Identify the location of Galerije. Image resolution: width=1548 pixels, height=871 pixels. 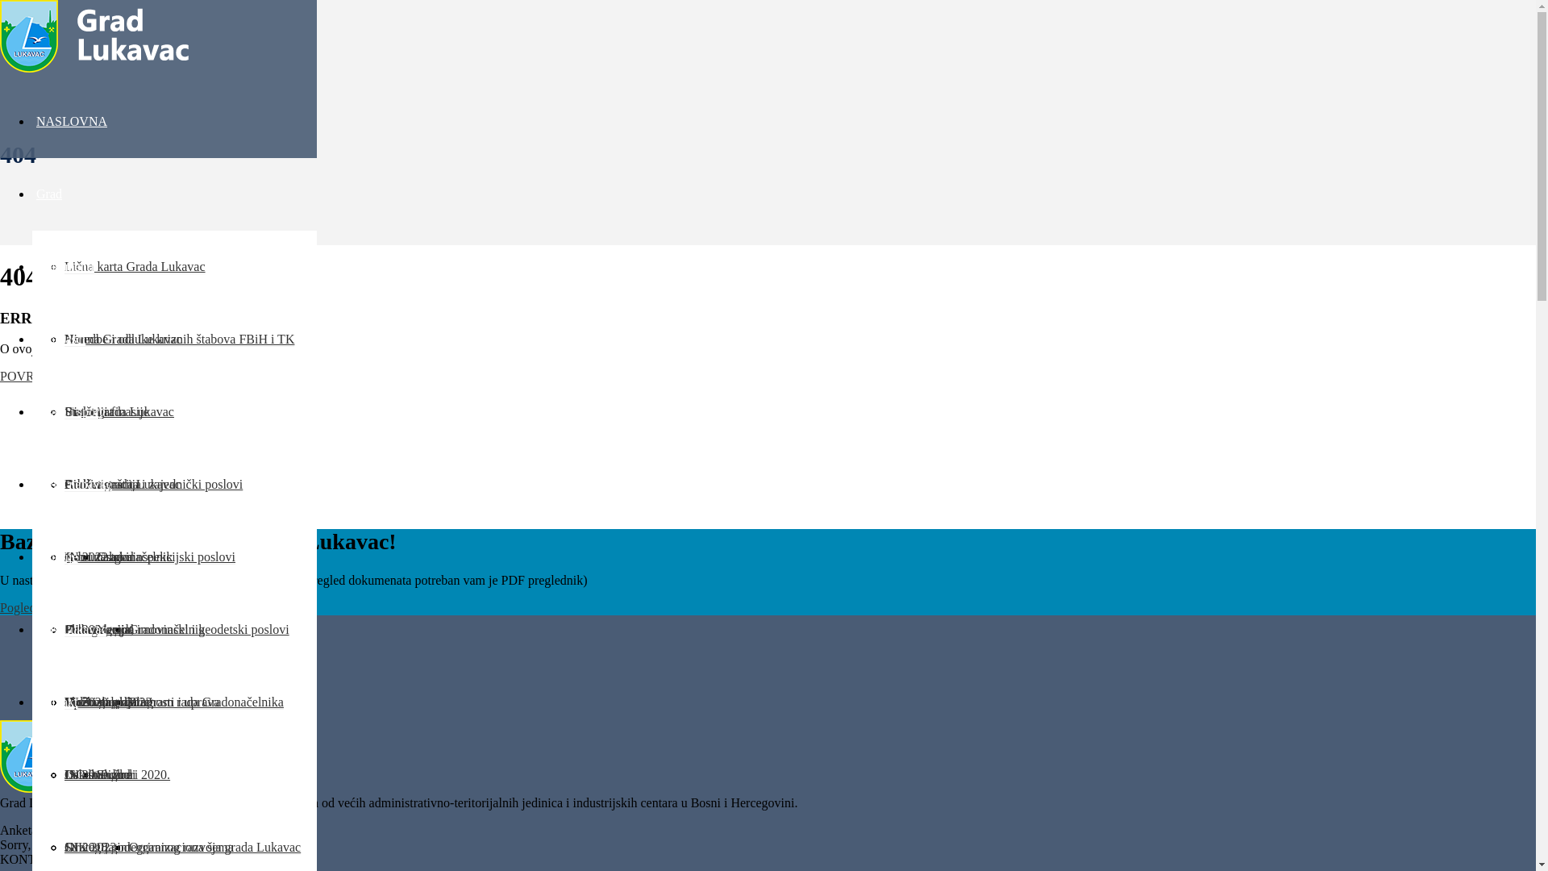
(57, 556).